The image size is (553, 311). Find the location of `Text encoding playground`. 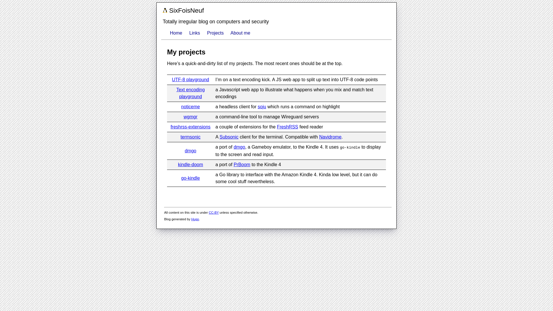

Text encoding playground is located at coordinates (190, 93).